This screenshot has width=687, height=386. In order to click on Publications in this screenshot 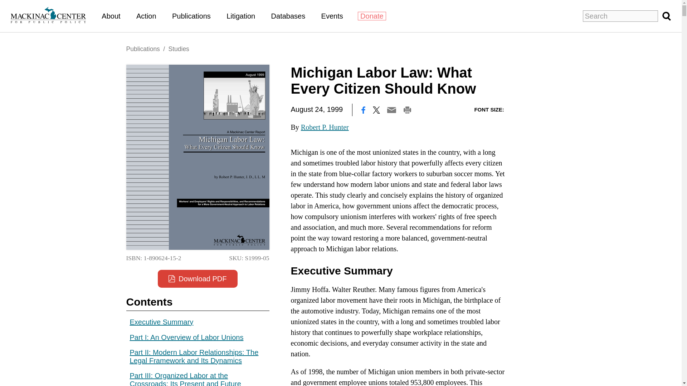, I will do `click(191, 16)`.